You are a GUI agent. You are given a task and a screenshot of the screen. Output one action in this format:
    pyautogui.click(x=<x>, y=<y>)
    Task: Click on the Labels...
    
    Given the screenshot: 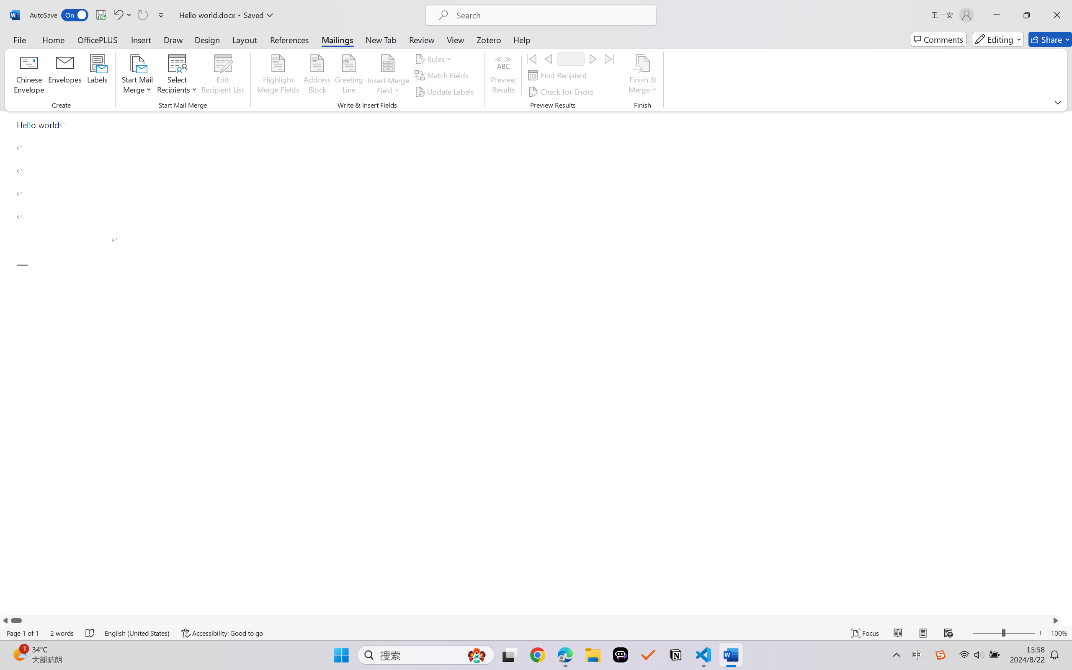 What is the action you would take?
    pyautogui.click(x=97, y=75)
    